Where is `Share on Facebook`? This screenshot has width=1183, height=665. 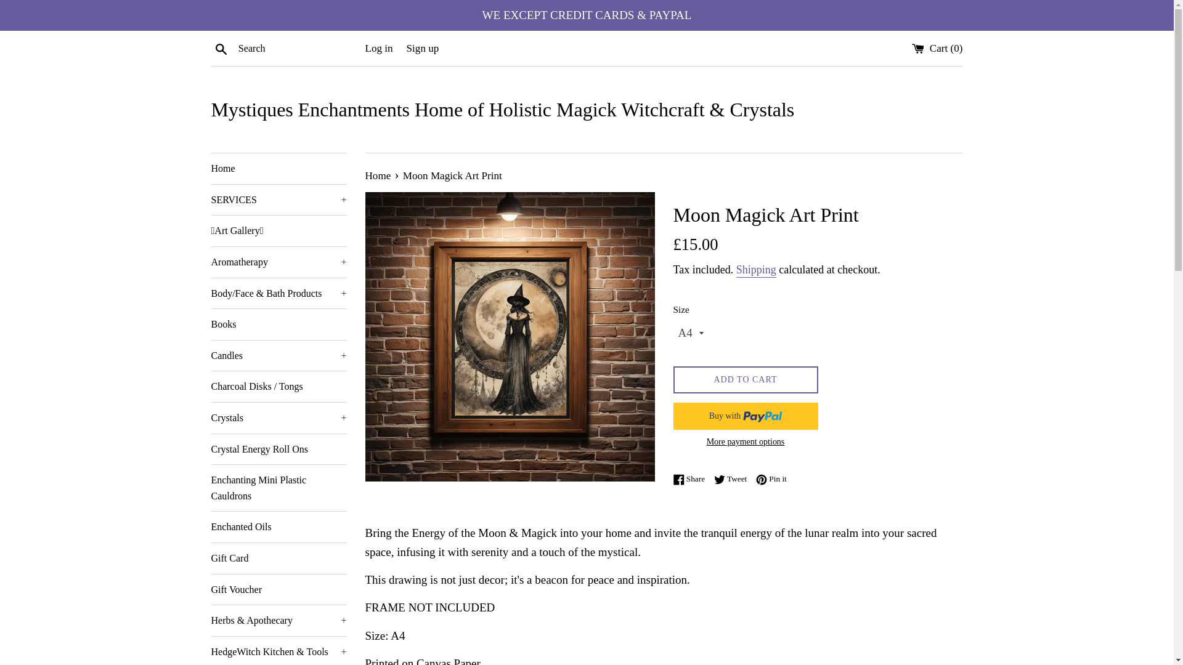 Share on Facebook is located at coordinates (691, 478).